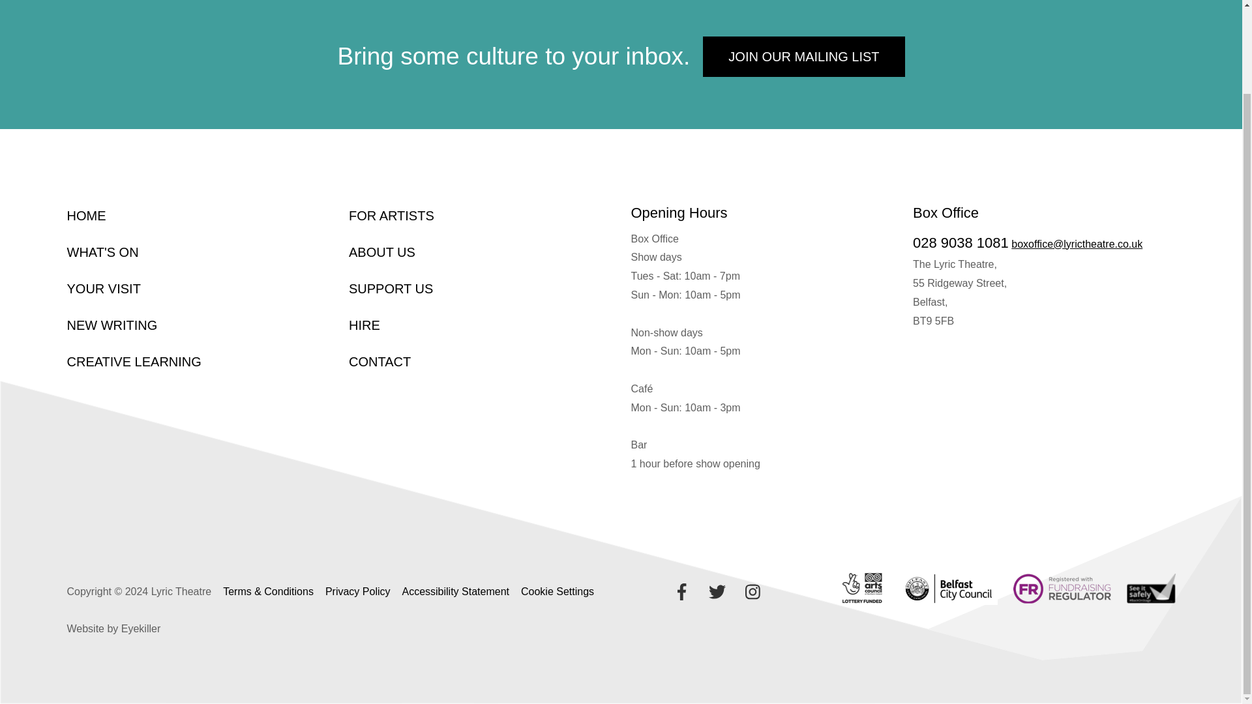  I want to click on CREATIVE LEARNING, so click(133, 361).